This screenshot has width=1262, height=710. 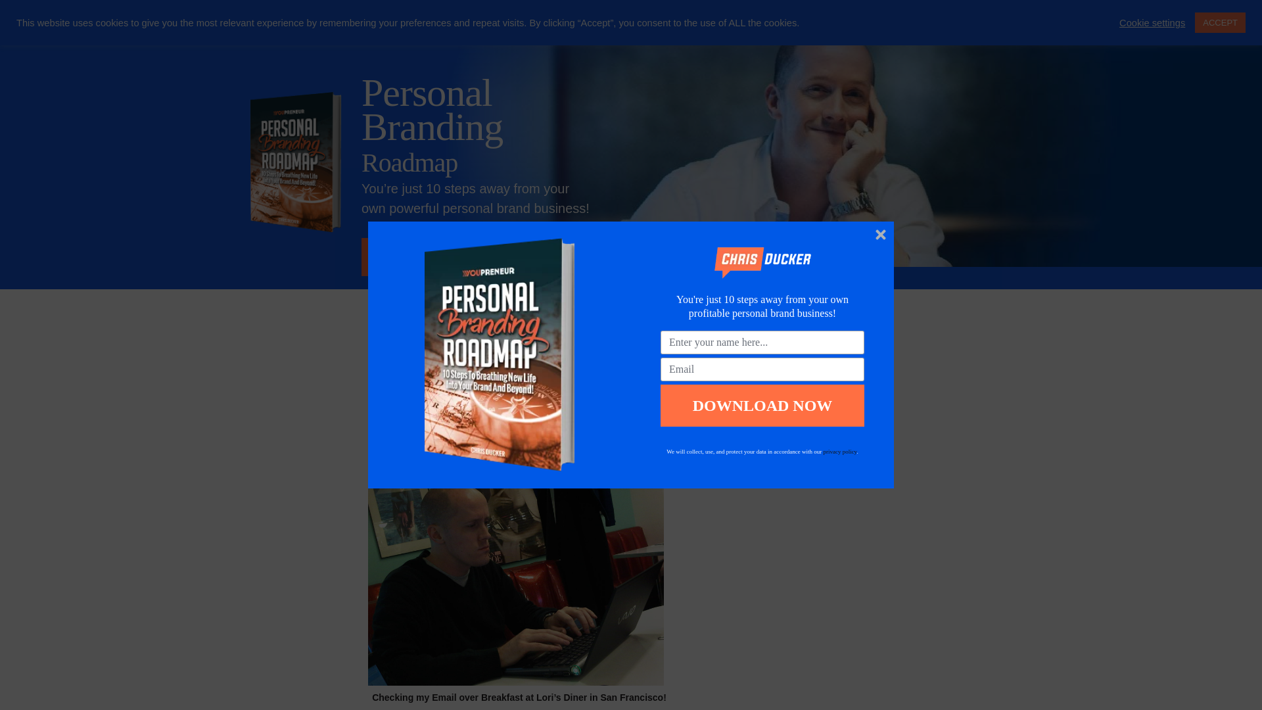 What do you see at coordinates (906, 28) in the screenshot?
I see `About` at bounding box center [906, 28].